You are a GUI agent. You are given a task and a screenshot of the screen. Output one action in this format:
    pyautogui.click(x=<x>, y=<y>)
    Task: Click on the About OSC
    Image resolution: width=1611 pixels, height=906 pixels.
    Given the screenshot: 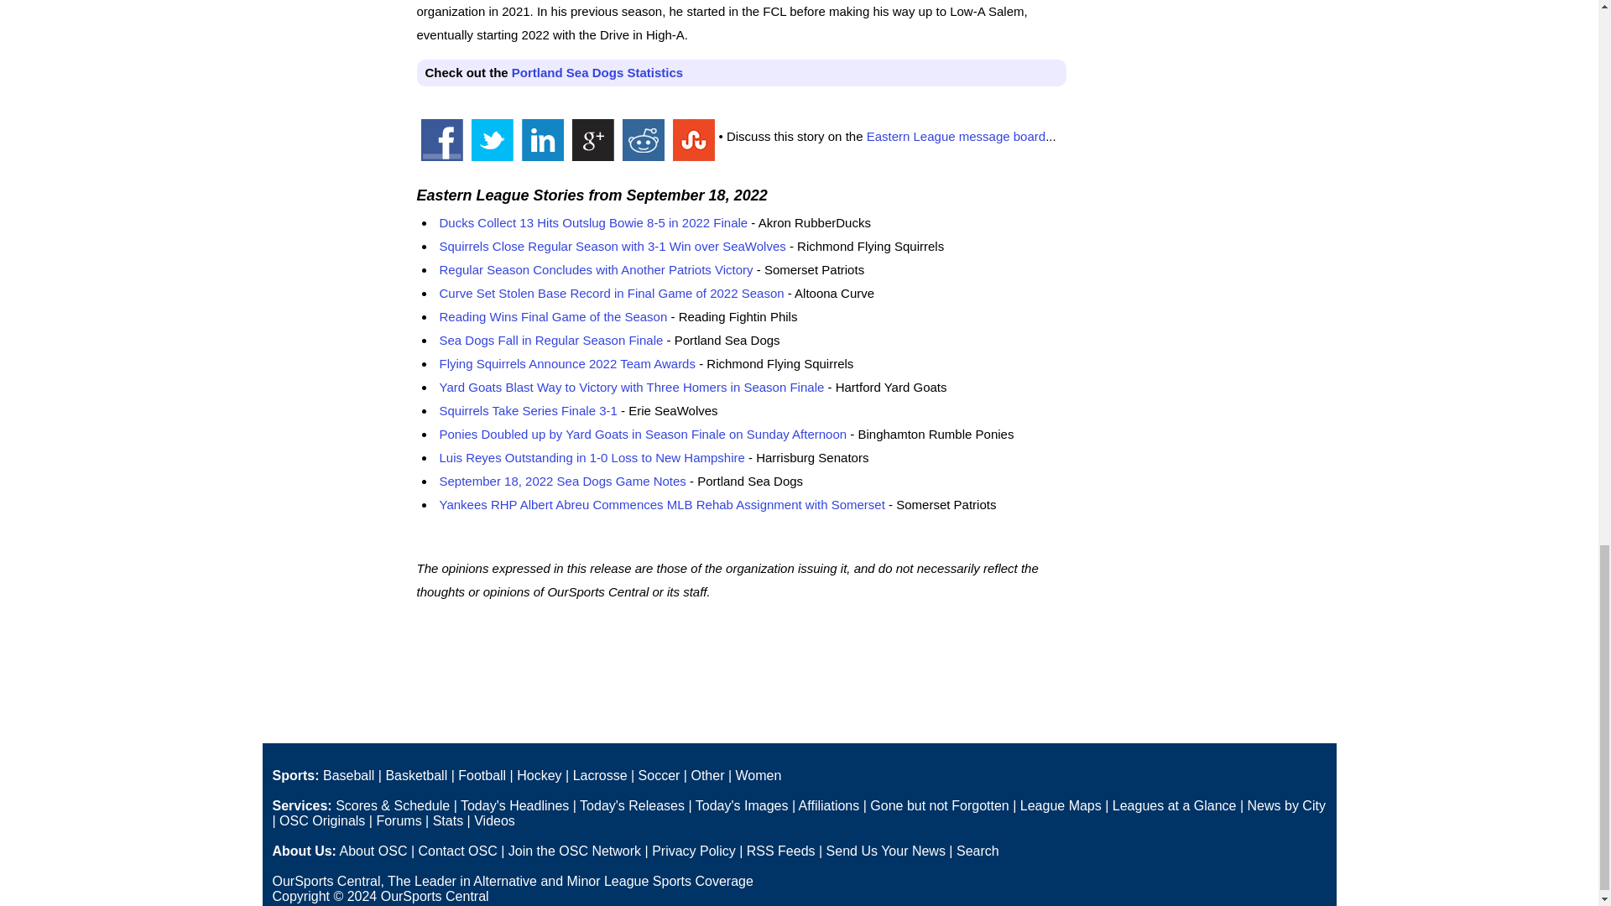 What is the action you would take?
    pyautogui.click(x=373, y=851)
    